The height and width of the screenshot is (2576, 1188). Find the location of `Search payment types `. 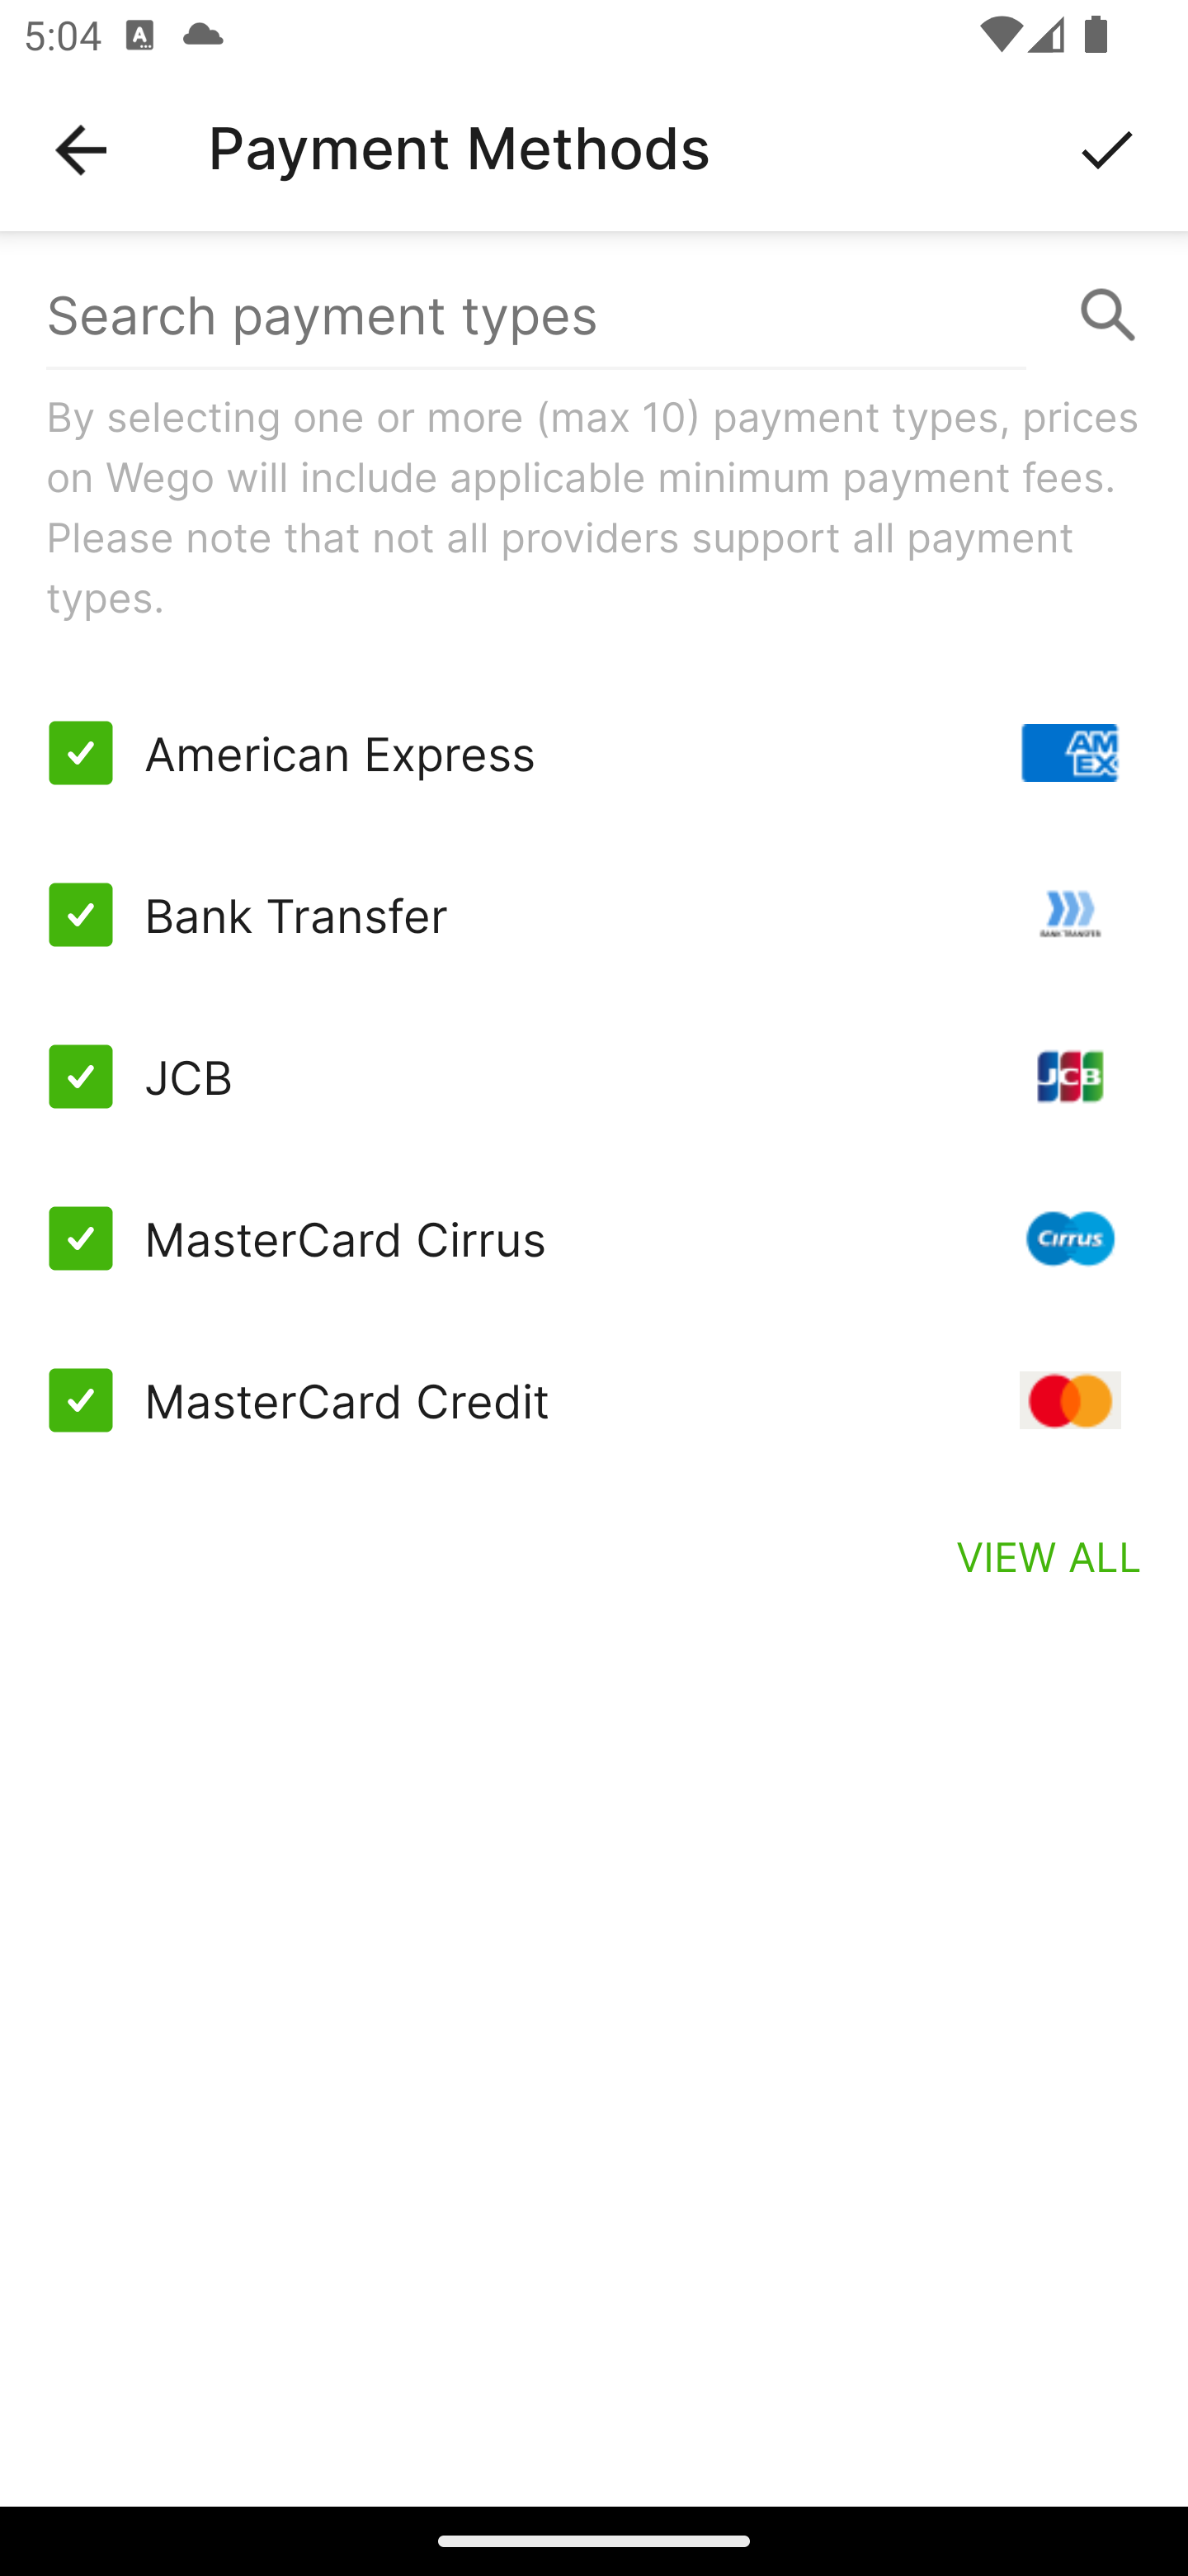

Search payment types  is located at coordinates (594, 315).